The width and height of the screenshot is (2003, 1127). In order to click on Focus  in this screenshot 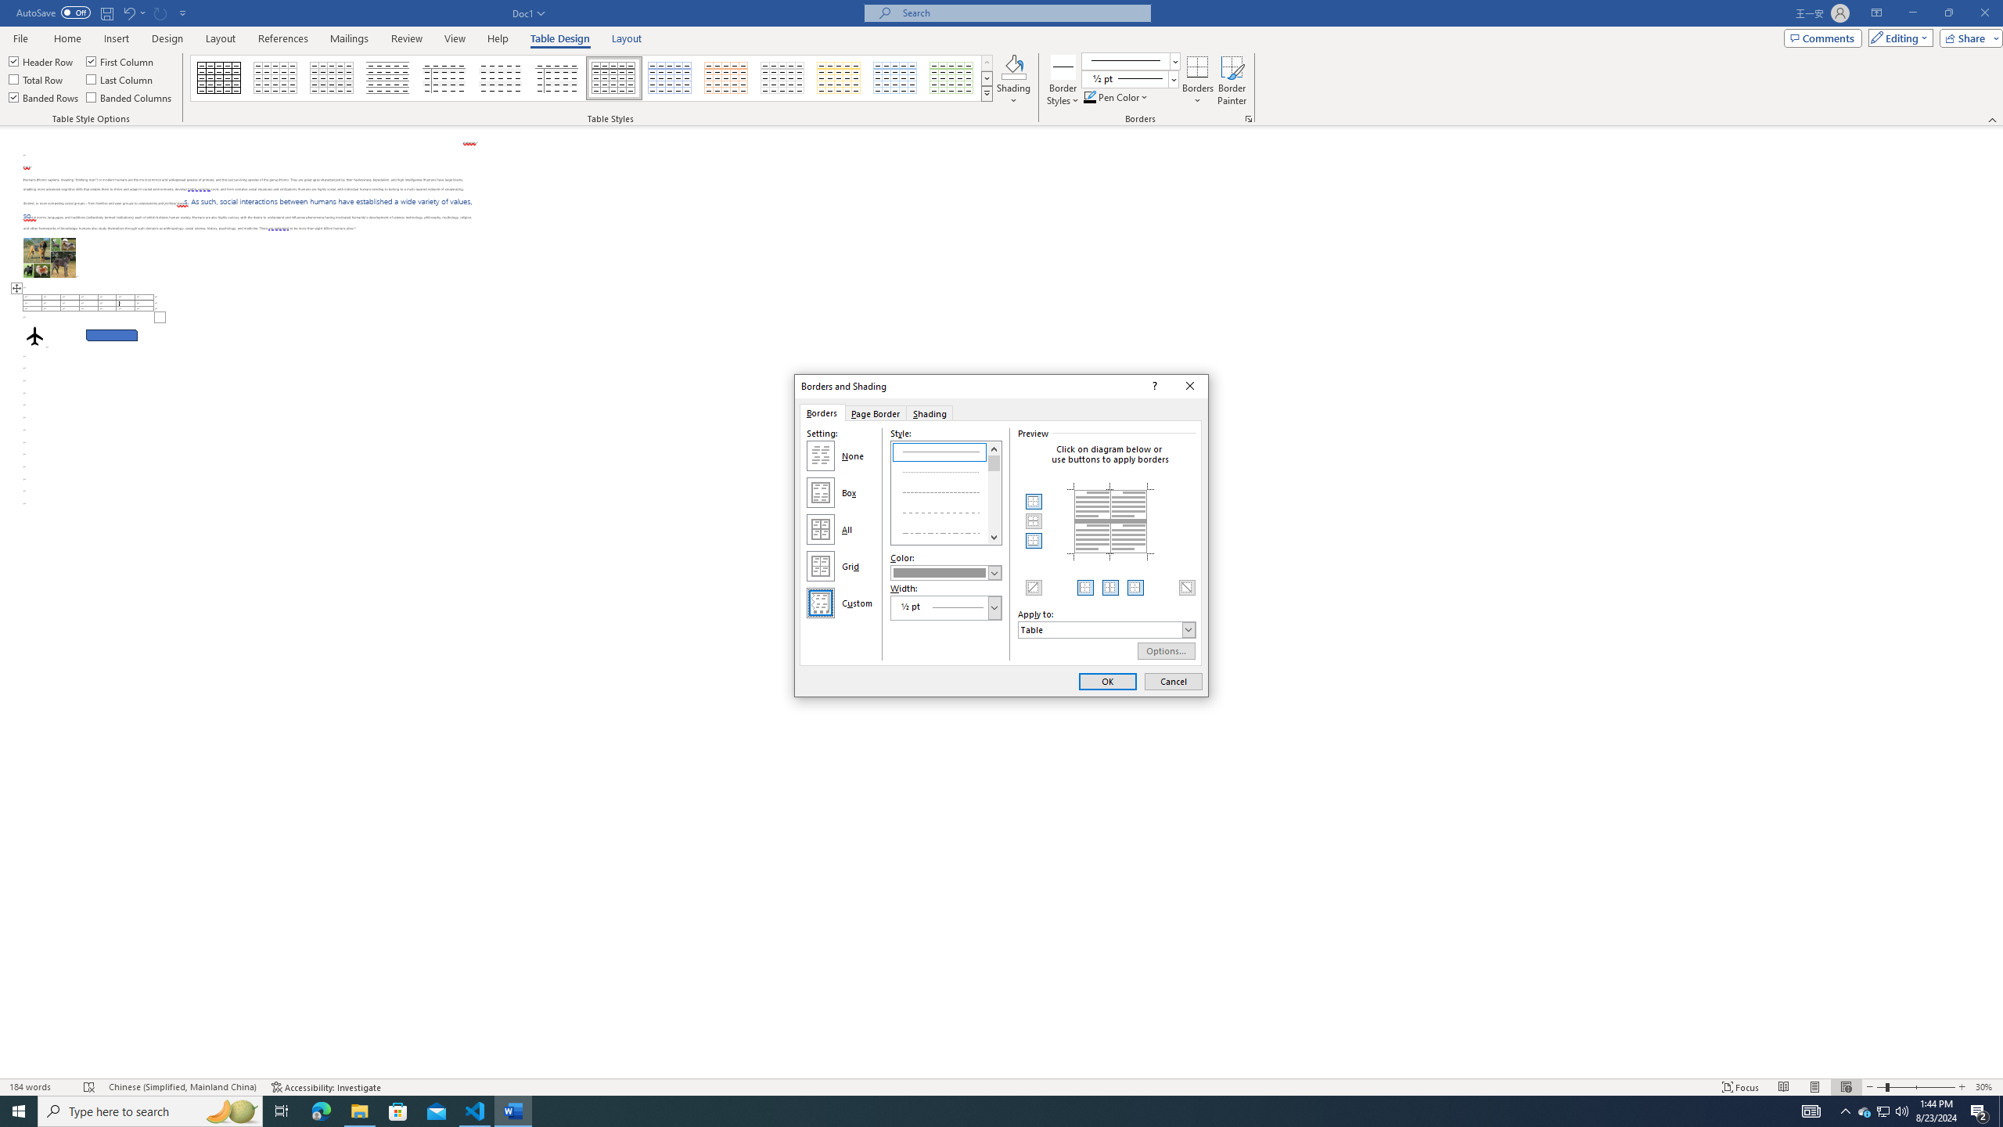, I will do `click(1741, 1087)`.